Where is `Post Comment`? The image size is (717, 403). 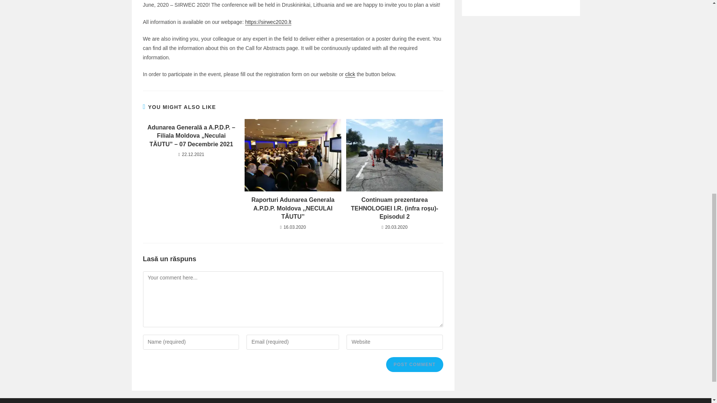 Post Comment is located at coordinates (415, 364).